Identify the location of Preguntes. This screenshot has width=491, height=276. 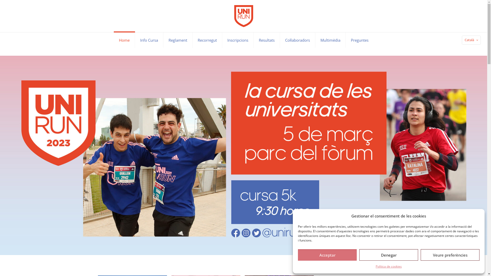
(360, 40).